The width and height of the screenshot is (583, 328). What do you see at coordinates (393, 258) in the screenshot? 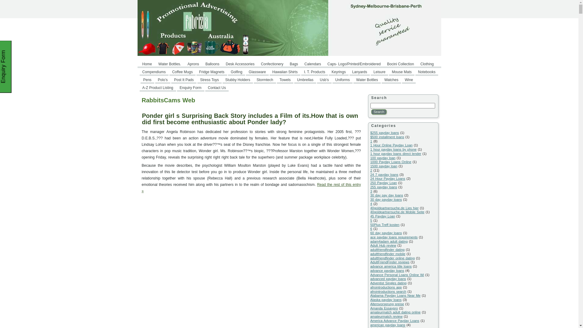
I see `adultfriendfinder online dating` at bounding box center [393, 258].